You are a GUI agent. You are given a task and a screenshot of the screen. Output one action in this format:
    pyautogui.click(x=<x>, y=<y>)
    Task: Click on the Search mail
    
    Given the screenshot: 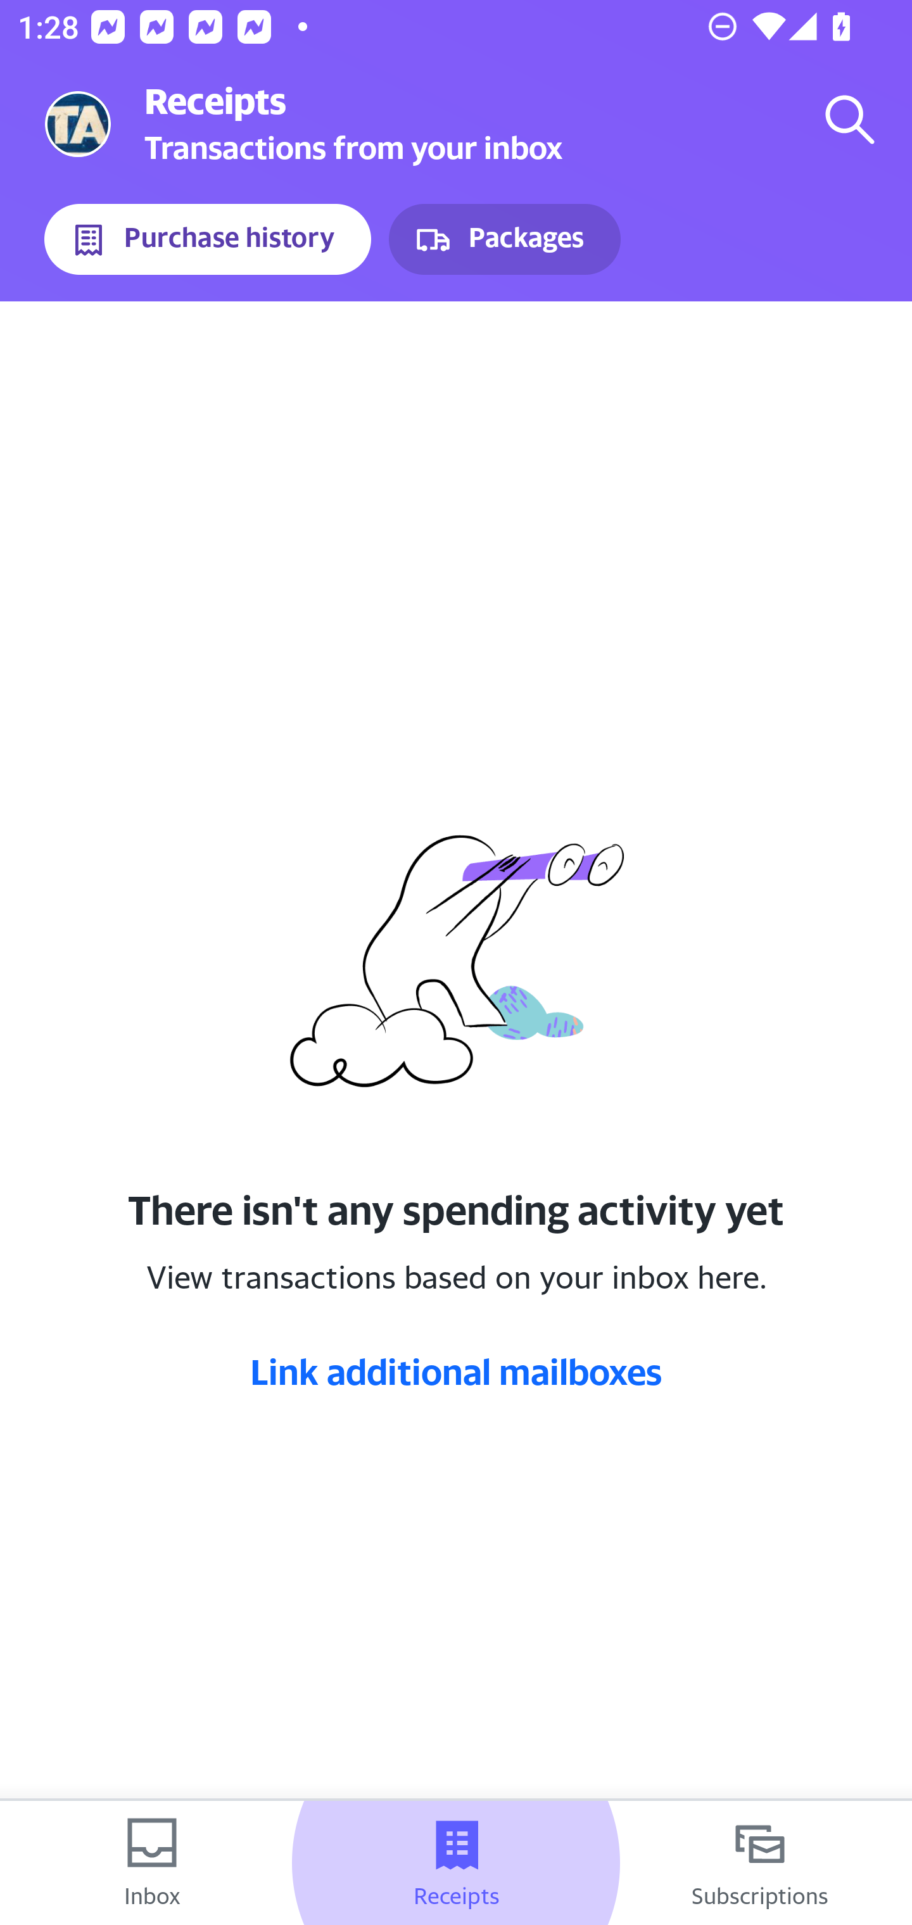 What is the action you would take?
    pyautogui.click(x=850, y=119)
    